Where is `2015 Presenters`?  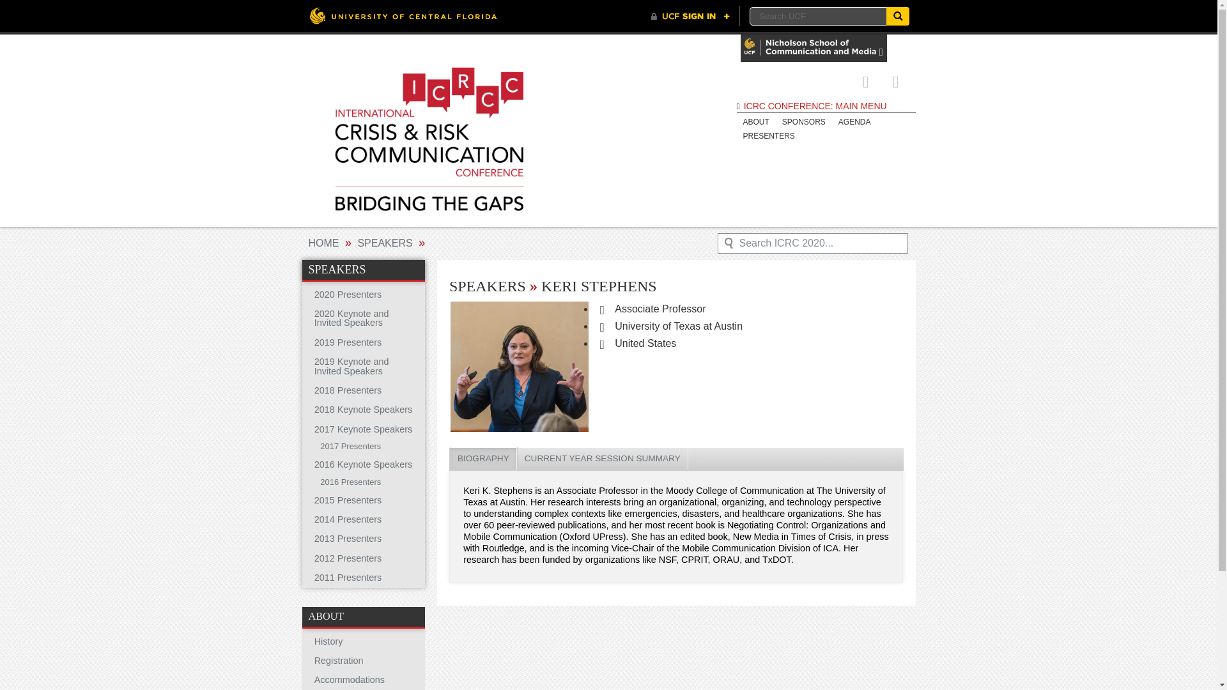
2015 Presenters is located at coordinates (363, 500).